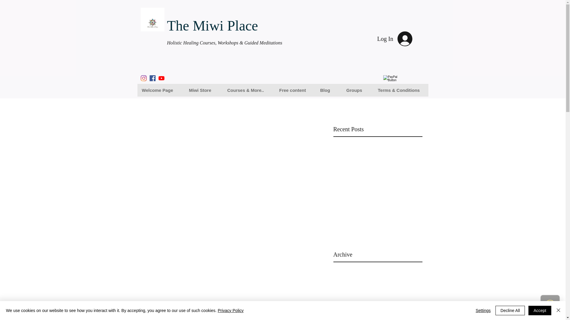 The image size is (570, 320). What do you see at coordinates (400, 39) in the screenshot?
I see `Log In` at bounding box center [400, 39].